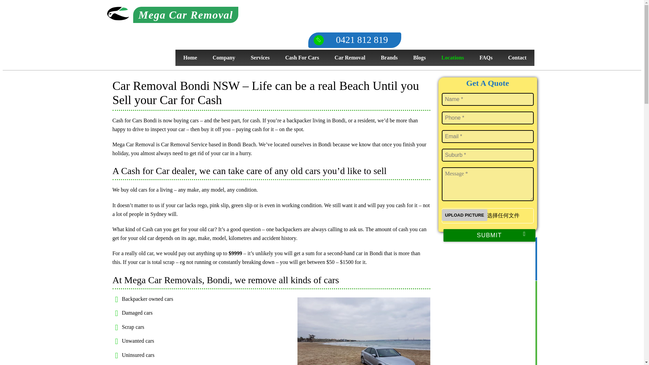 Image resolution: width=649 pixels, height=365 pixels. What do you see at coordinates (489, 235) in the screenshot?
I see `Submit` at bounding box center [489, 235].